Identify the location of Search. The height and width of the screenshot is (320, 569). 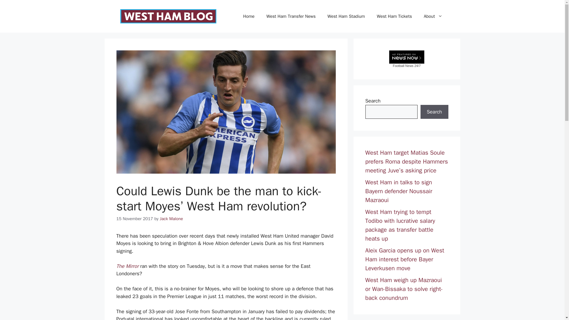
(434, 112).